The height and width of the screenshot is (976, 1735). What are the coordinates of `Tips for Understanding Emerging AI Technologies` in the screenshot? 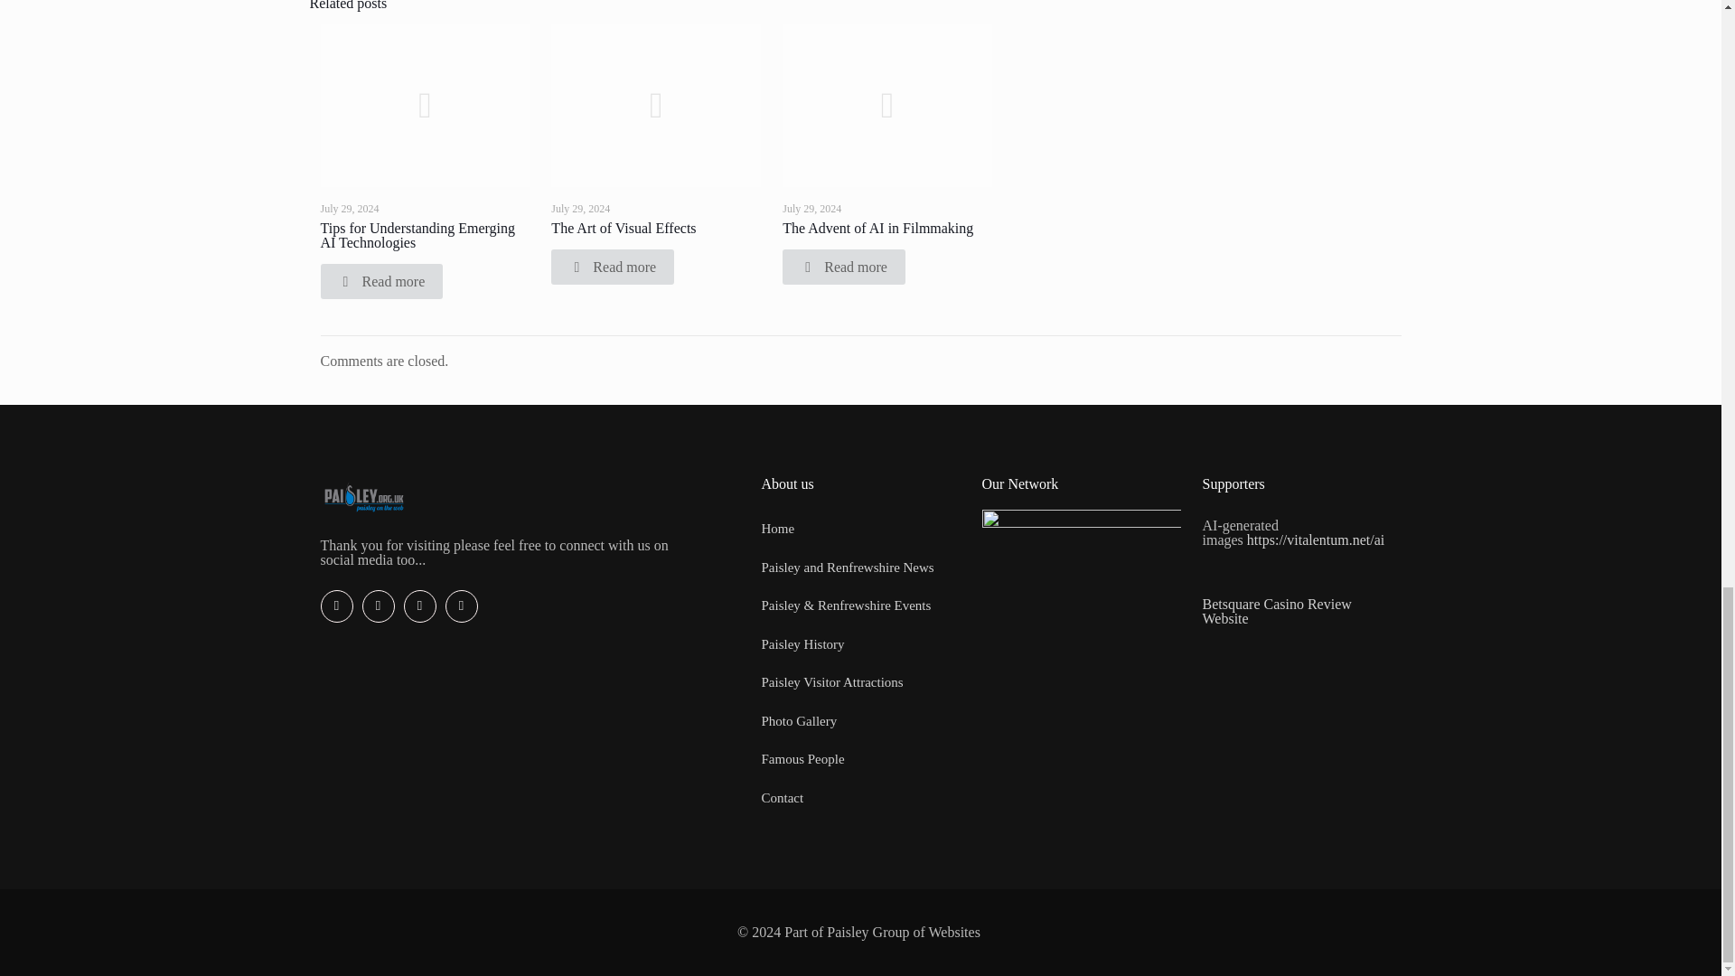 It's located at (417, 235).